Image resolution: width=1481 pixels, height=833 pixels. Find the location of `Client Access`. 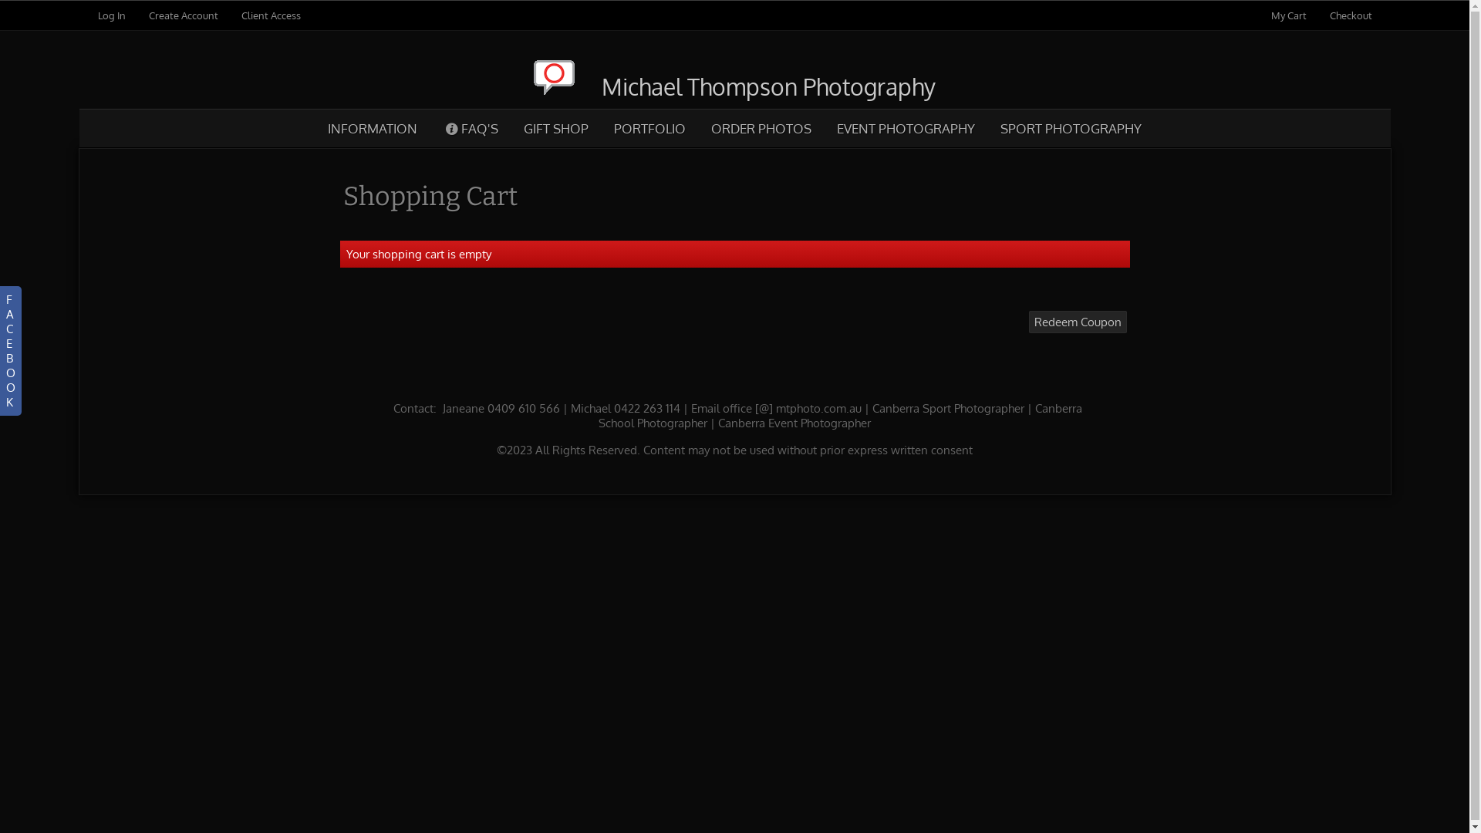

Client Access is located at coordinates (270, 15).